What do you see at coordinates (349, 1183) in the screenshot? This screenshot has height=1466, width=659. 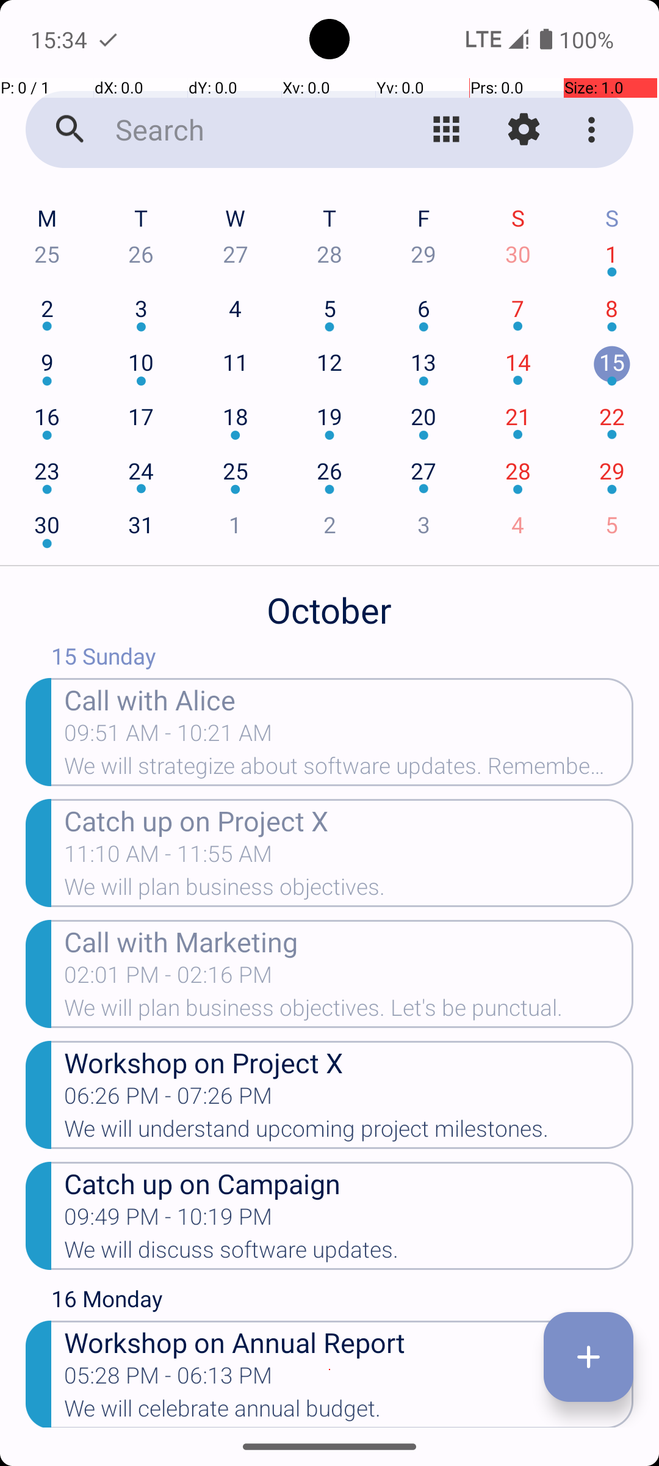 I see `Catch up on Campaign` at bounding box center [349, 1183].